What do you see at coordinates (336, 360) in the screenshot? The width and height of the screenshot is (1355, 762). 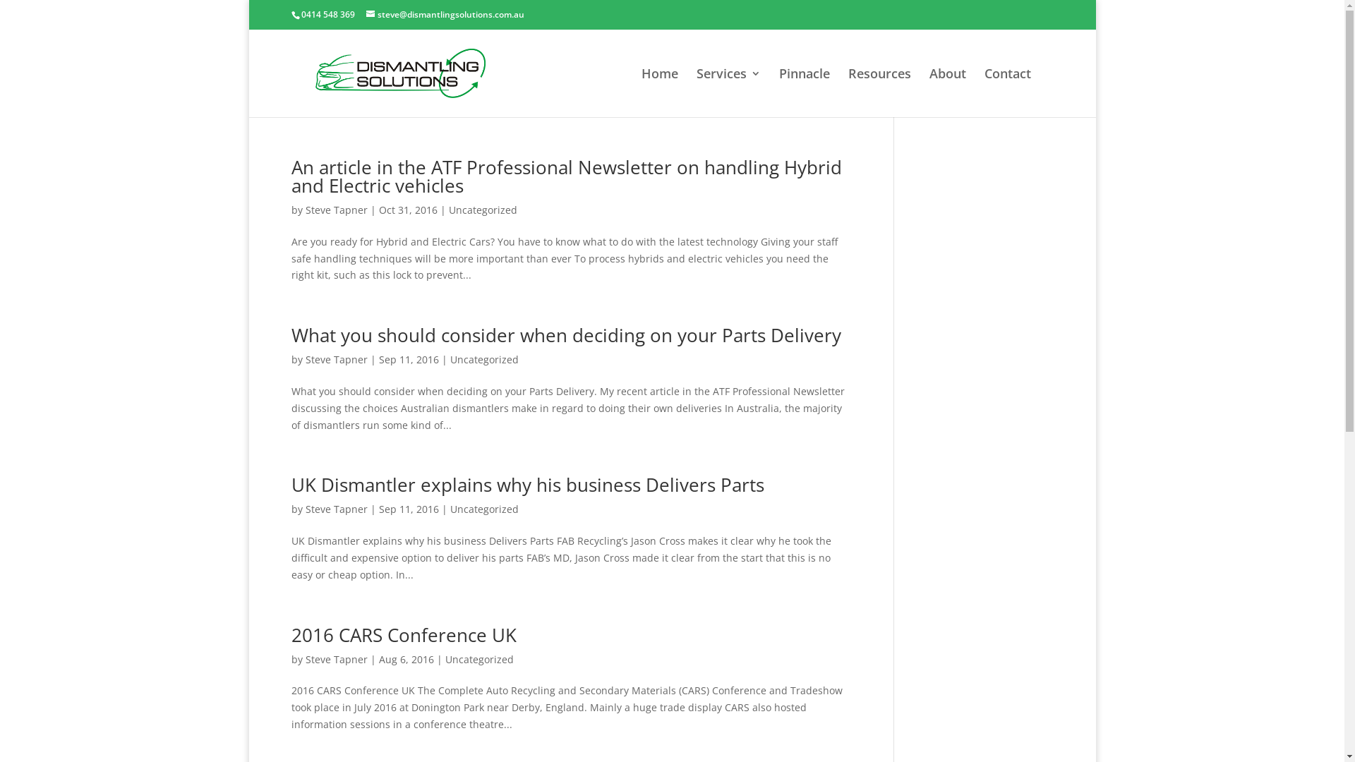 I see `Steve Tapner` at bounding box center [336, 360].